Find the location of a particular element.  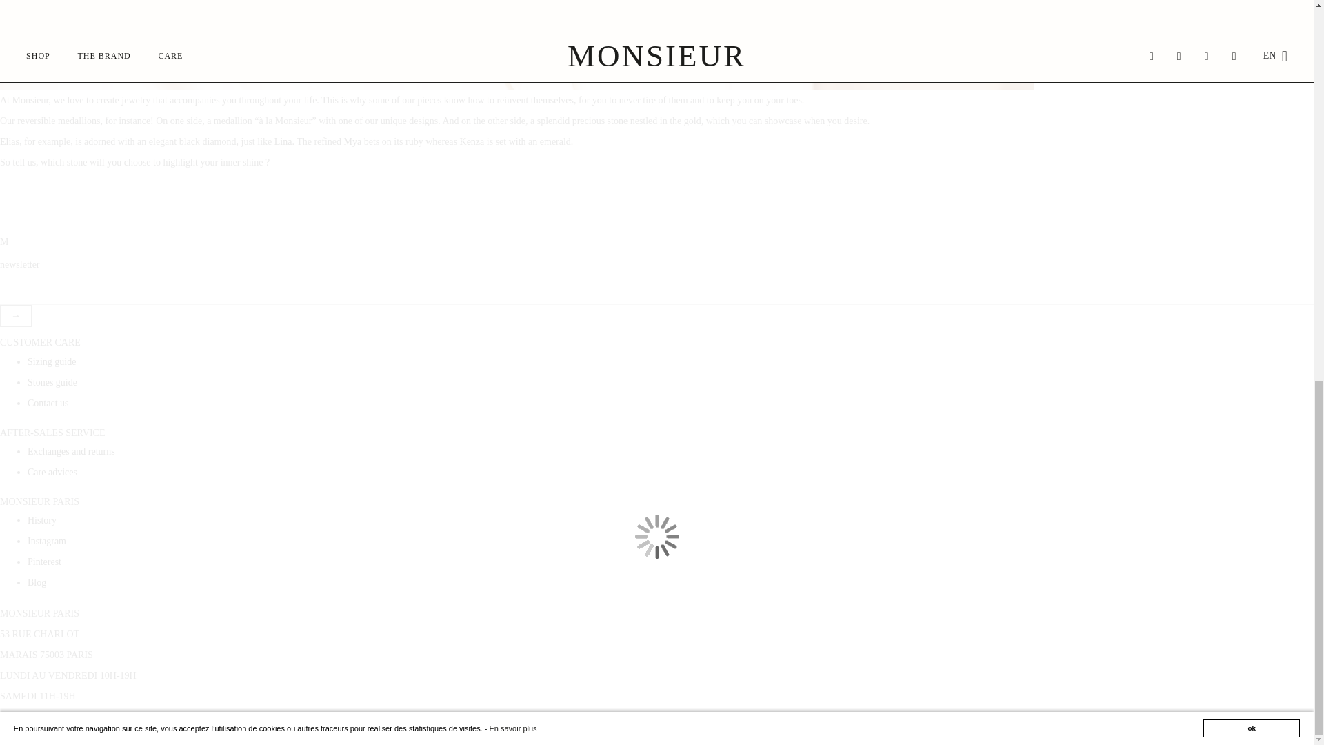

Lina is located at coordinates (283, 141).